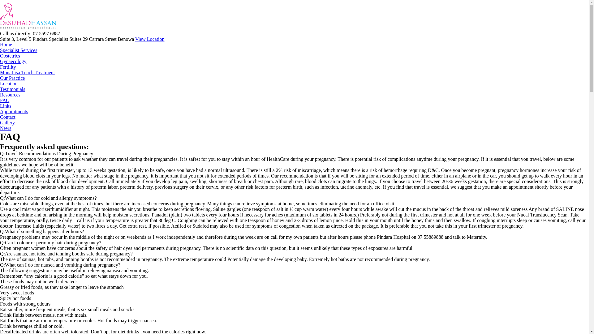 The width and height of the screenshot is (594, 334). Describe the element at coordinates (7, 122) in the screenshot. I see `Gallery` at that location.